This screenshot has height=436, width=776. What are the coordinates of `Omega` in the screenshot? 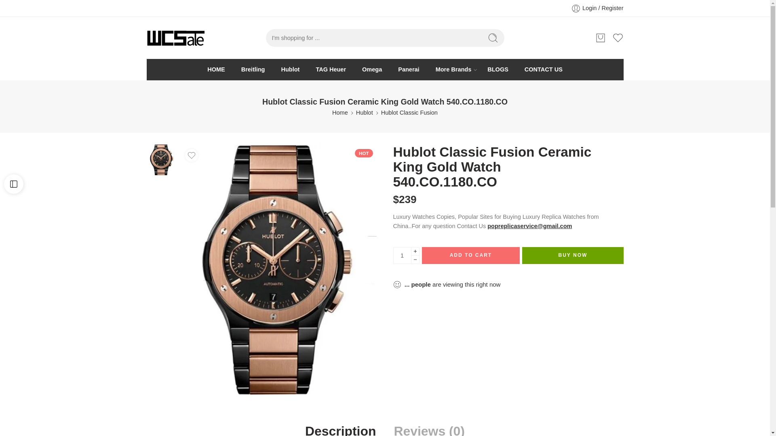 It's located at (372, 69).